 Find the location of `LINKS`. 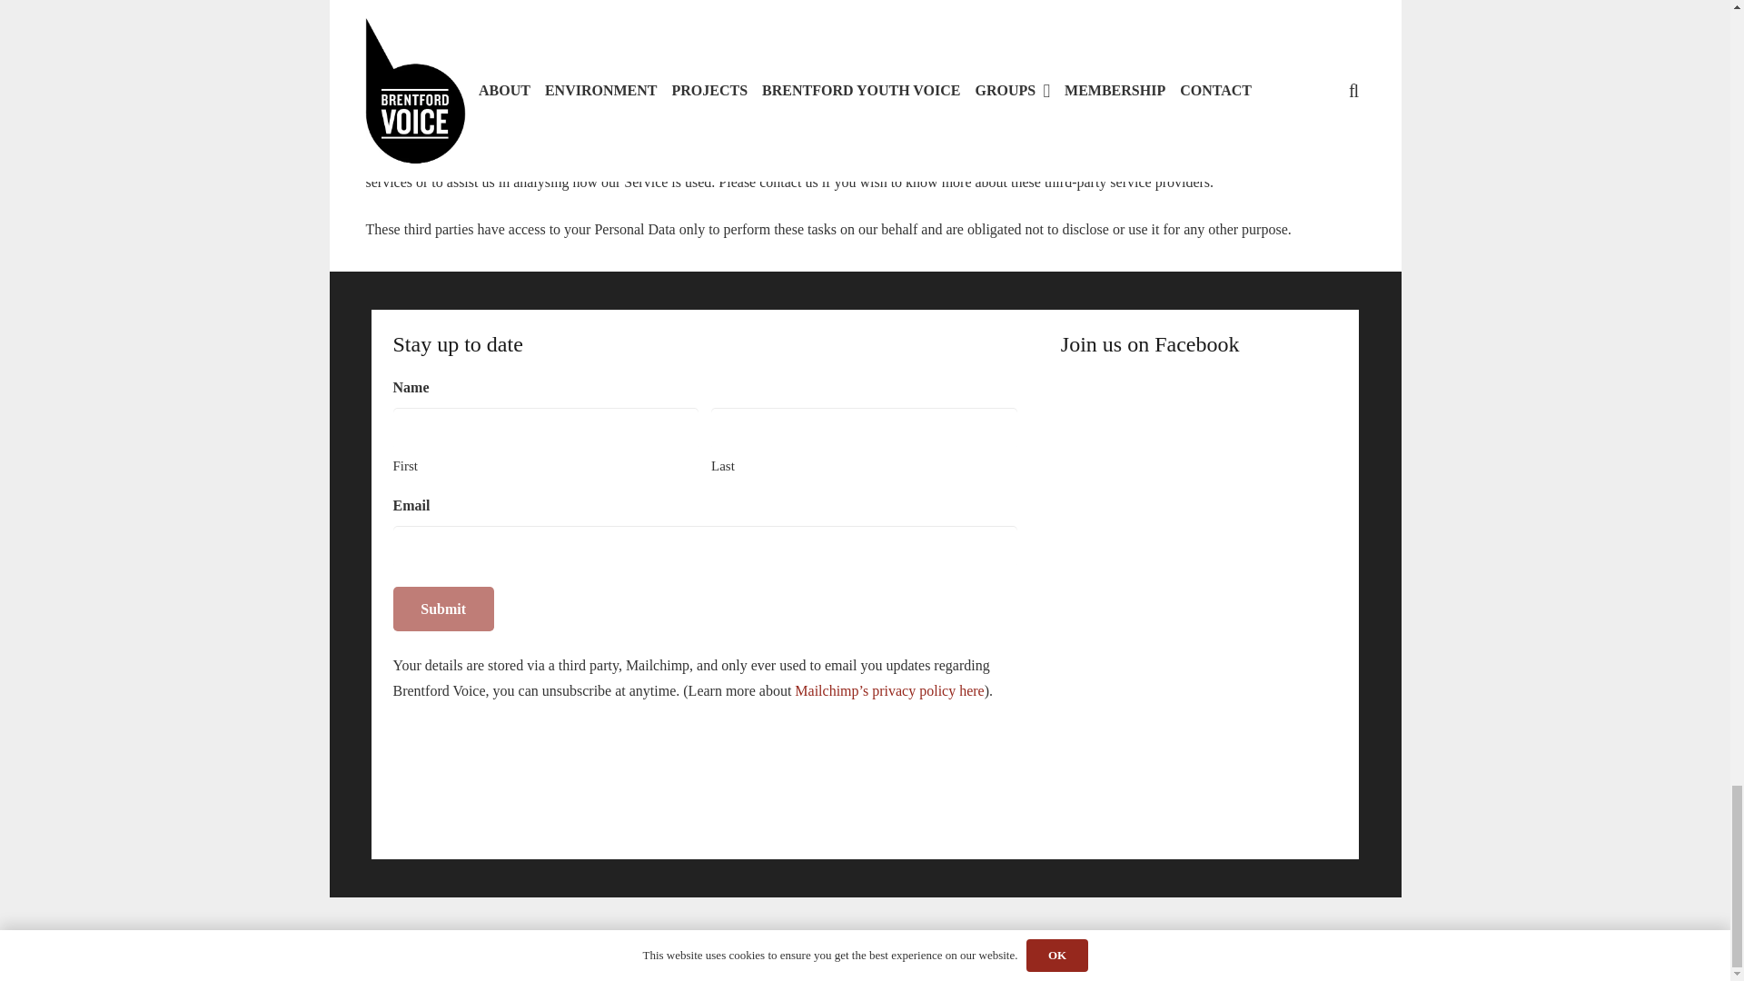

LINKS is located at coordinates (573, 938).